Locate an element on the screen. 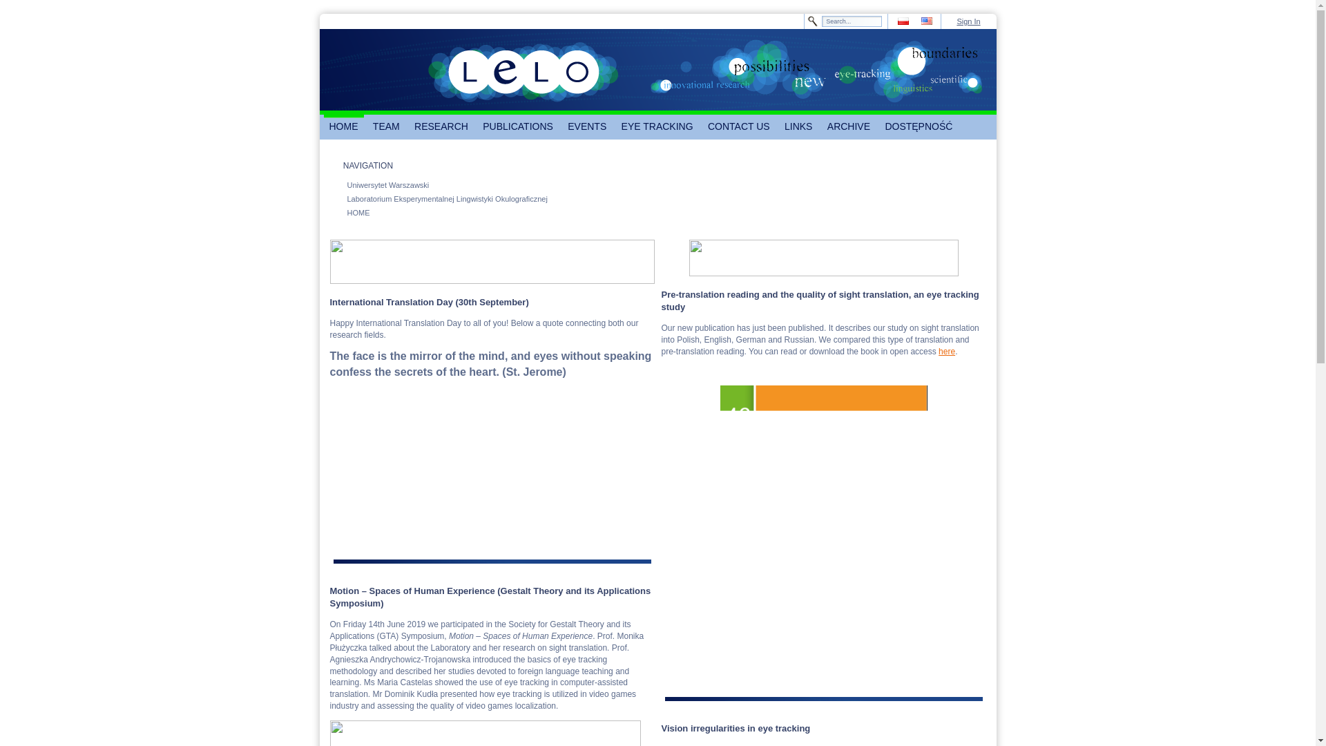 The height and width of the screenshot is (746, 1326). Navigation is located at coordinates (336, 166).